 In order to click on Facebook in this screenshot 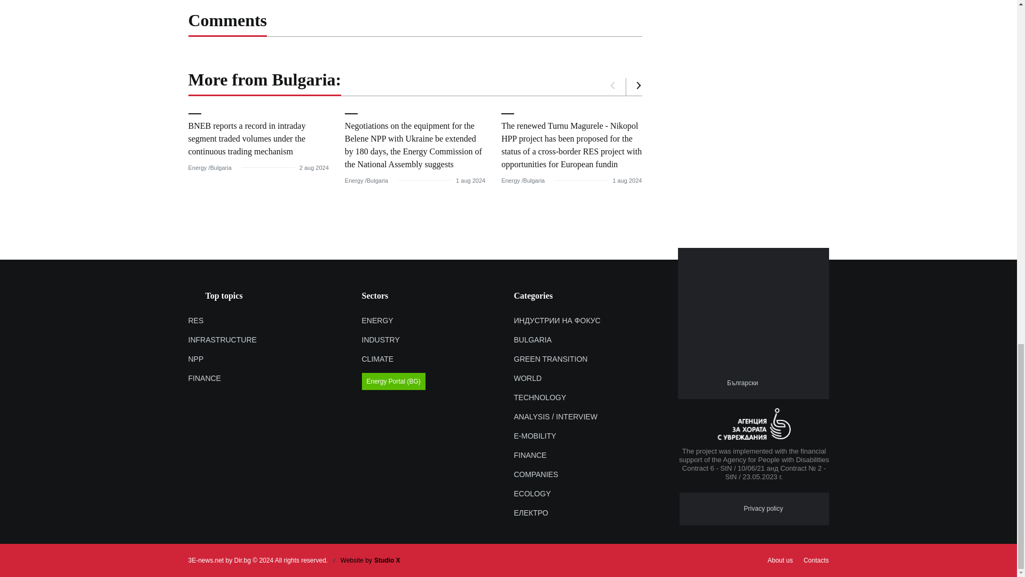, I will do `click(771, 383)`.